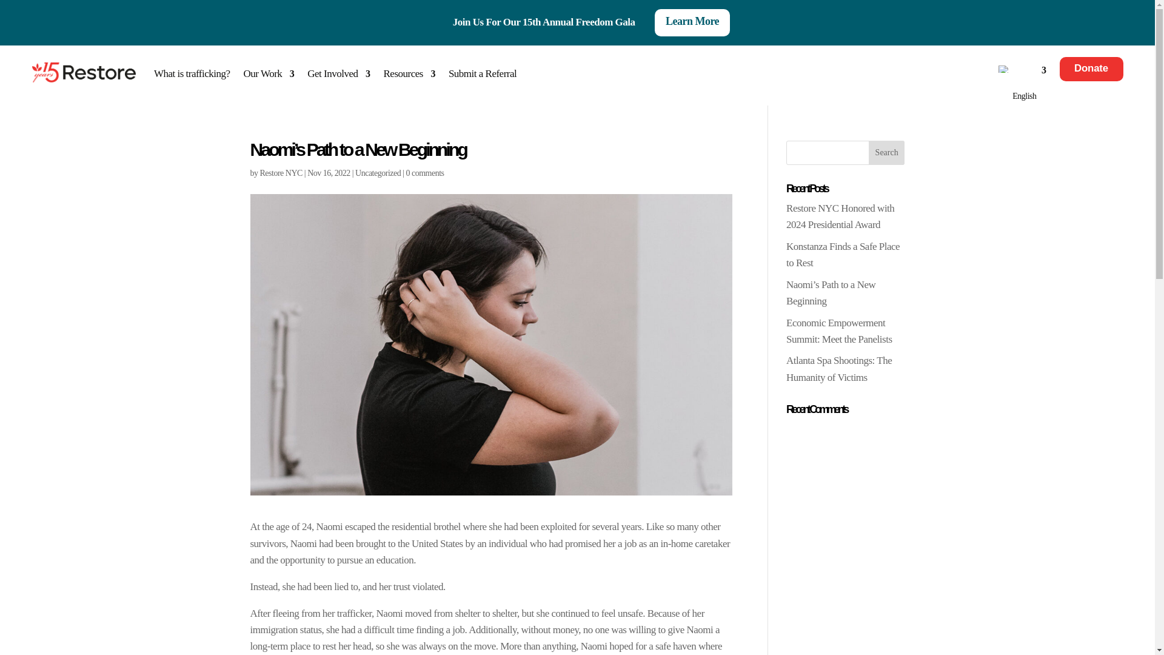 The width and height of the screenshot is (1164, 655). What do you see at coordinates (338, 74) in the screenshot?
I see `Get Involved` at bounding box center [338, 74].